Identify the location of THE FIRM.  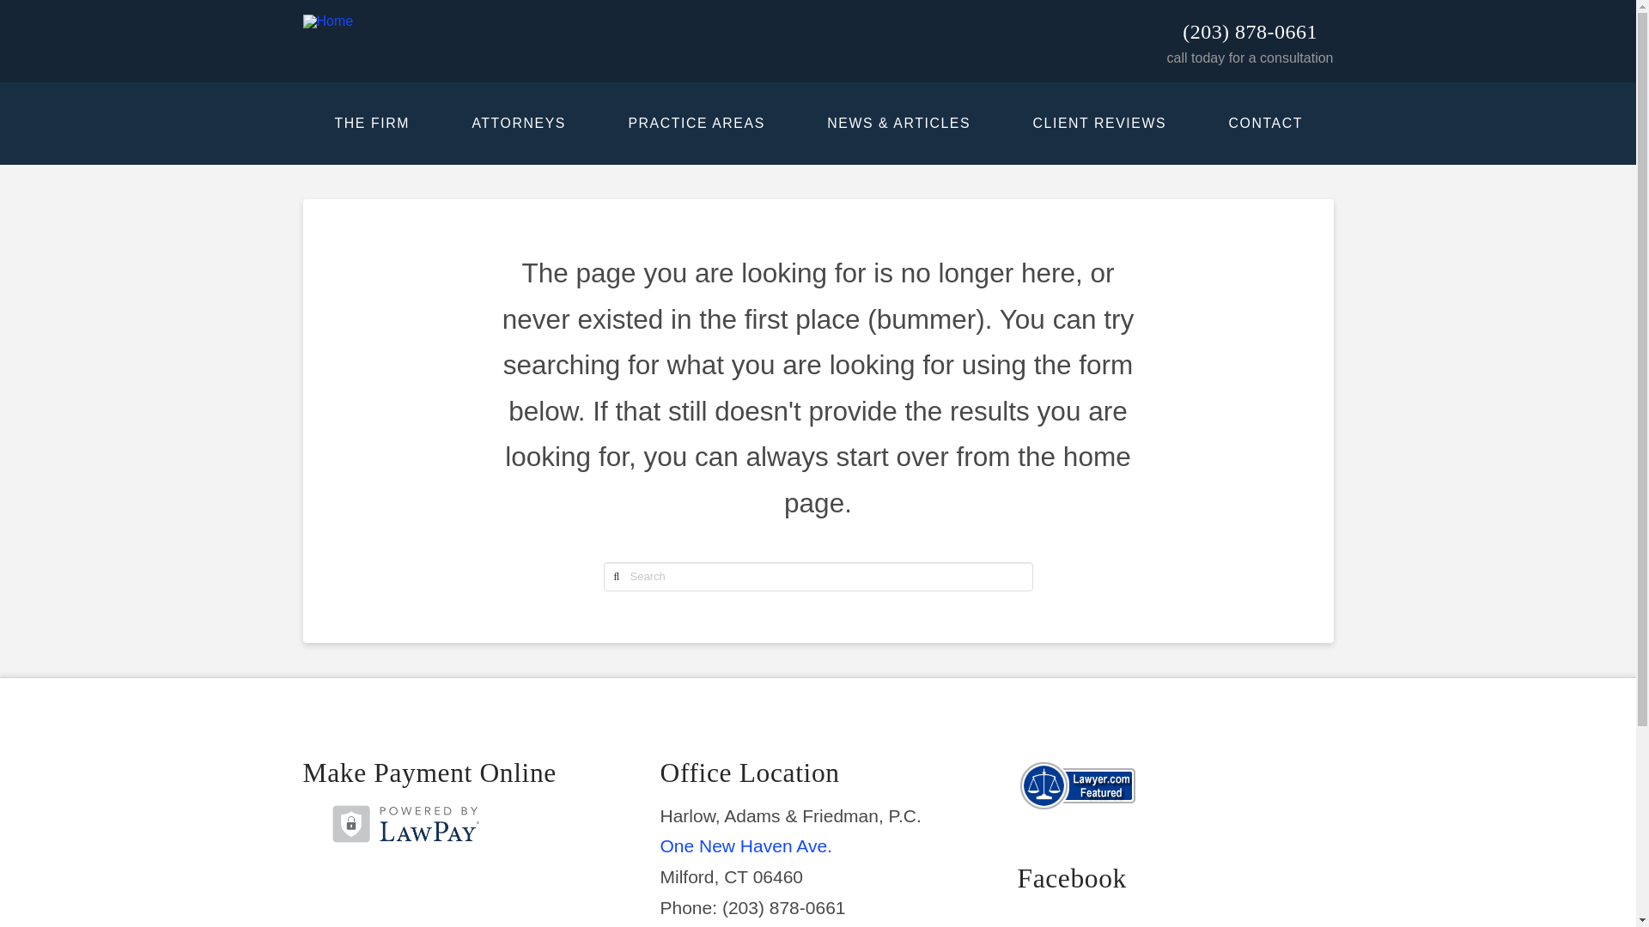
(371, 124).